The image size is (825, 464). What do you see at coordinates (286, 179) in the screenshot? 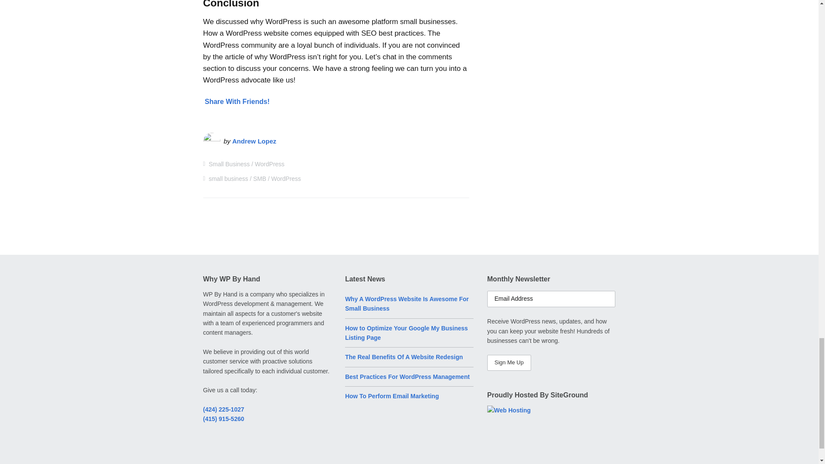
I see `WordPress` at bounding box center [286, 179].